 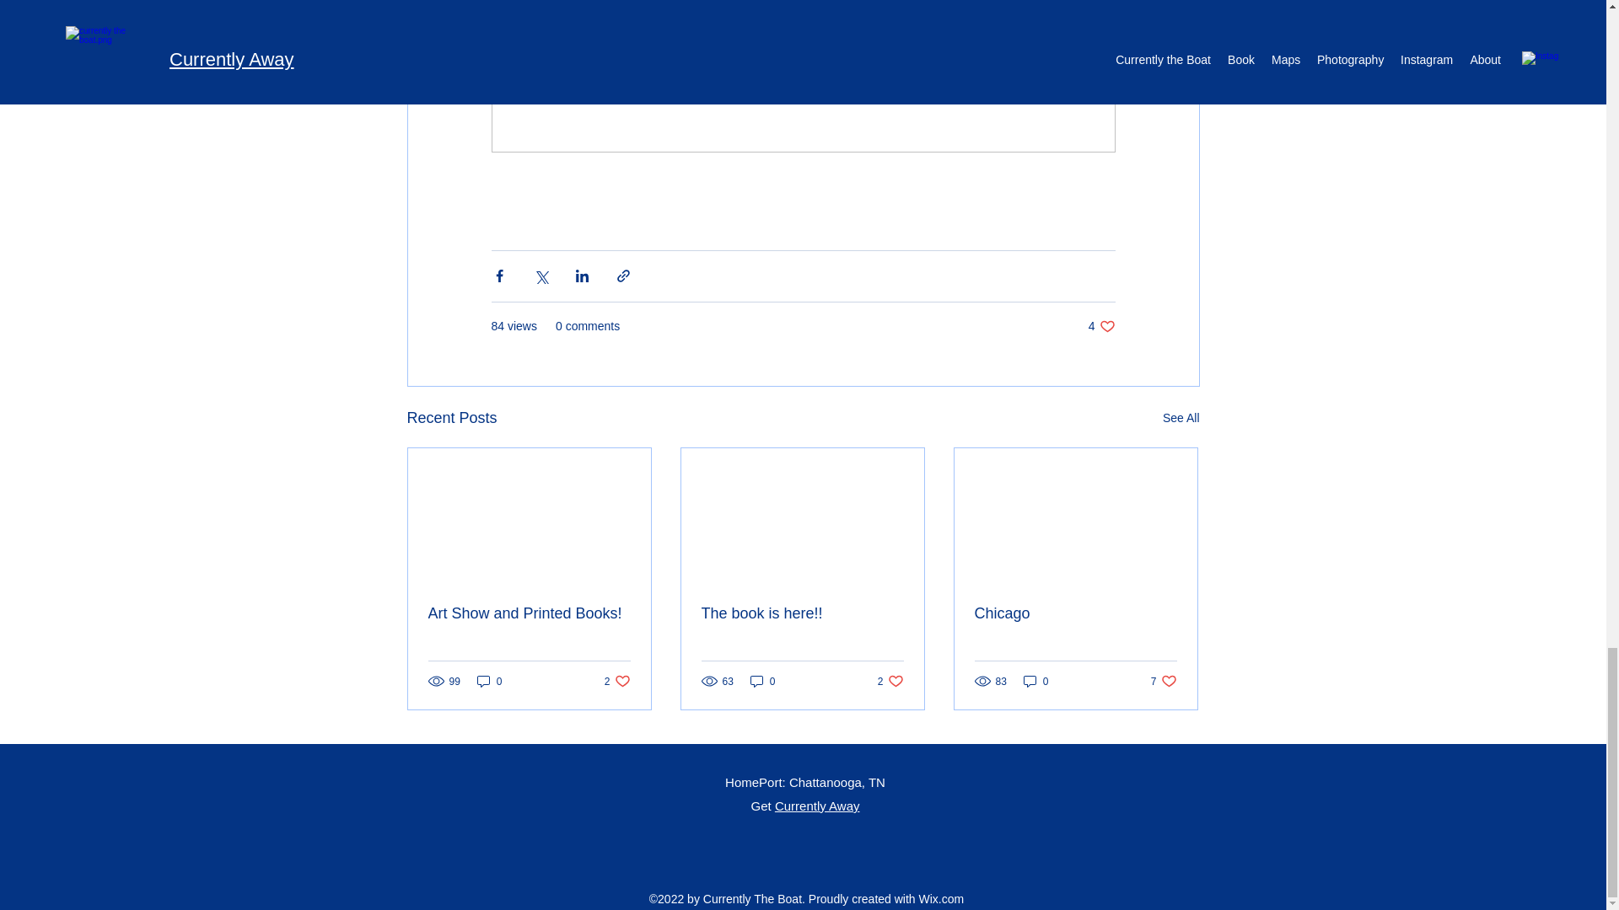 I want to click on Art Show and Printed Books!, so click(x=1101, y=327).